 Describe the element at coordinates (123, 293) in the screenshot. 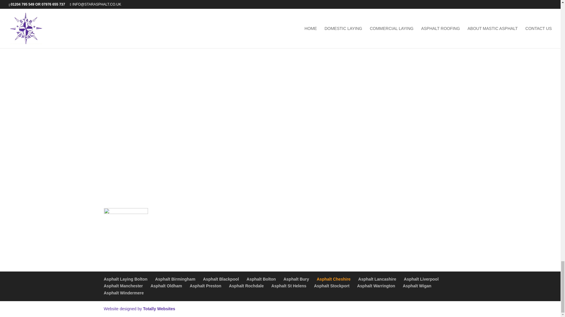

I see `Asphalt Windermere` at that location.